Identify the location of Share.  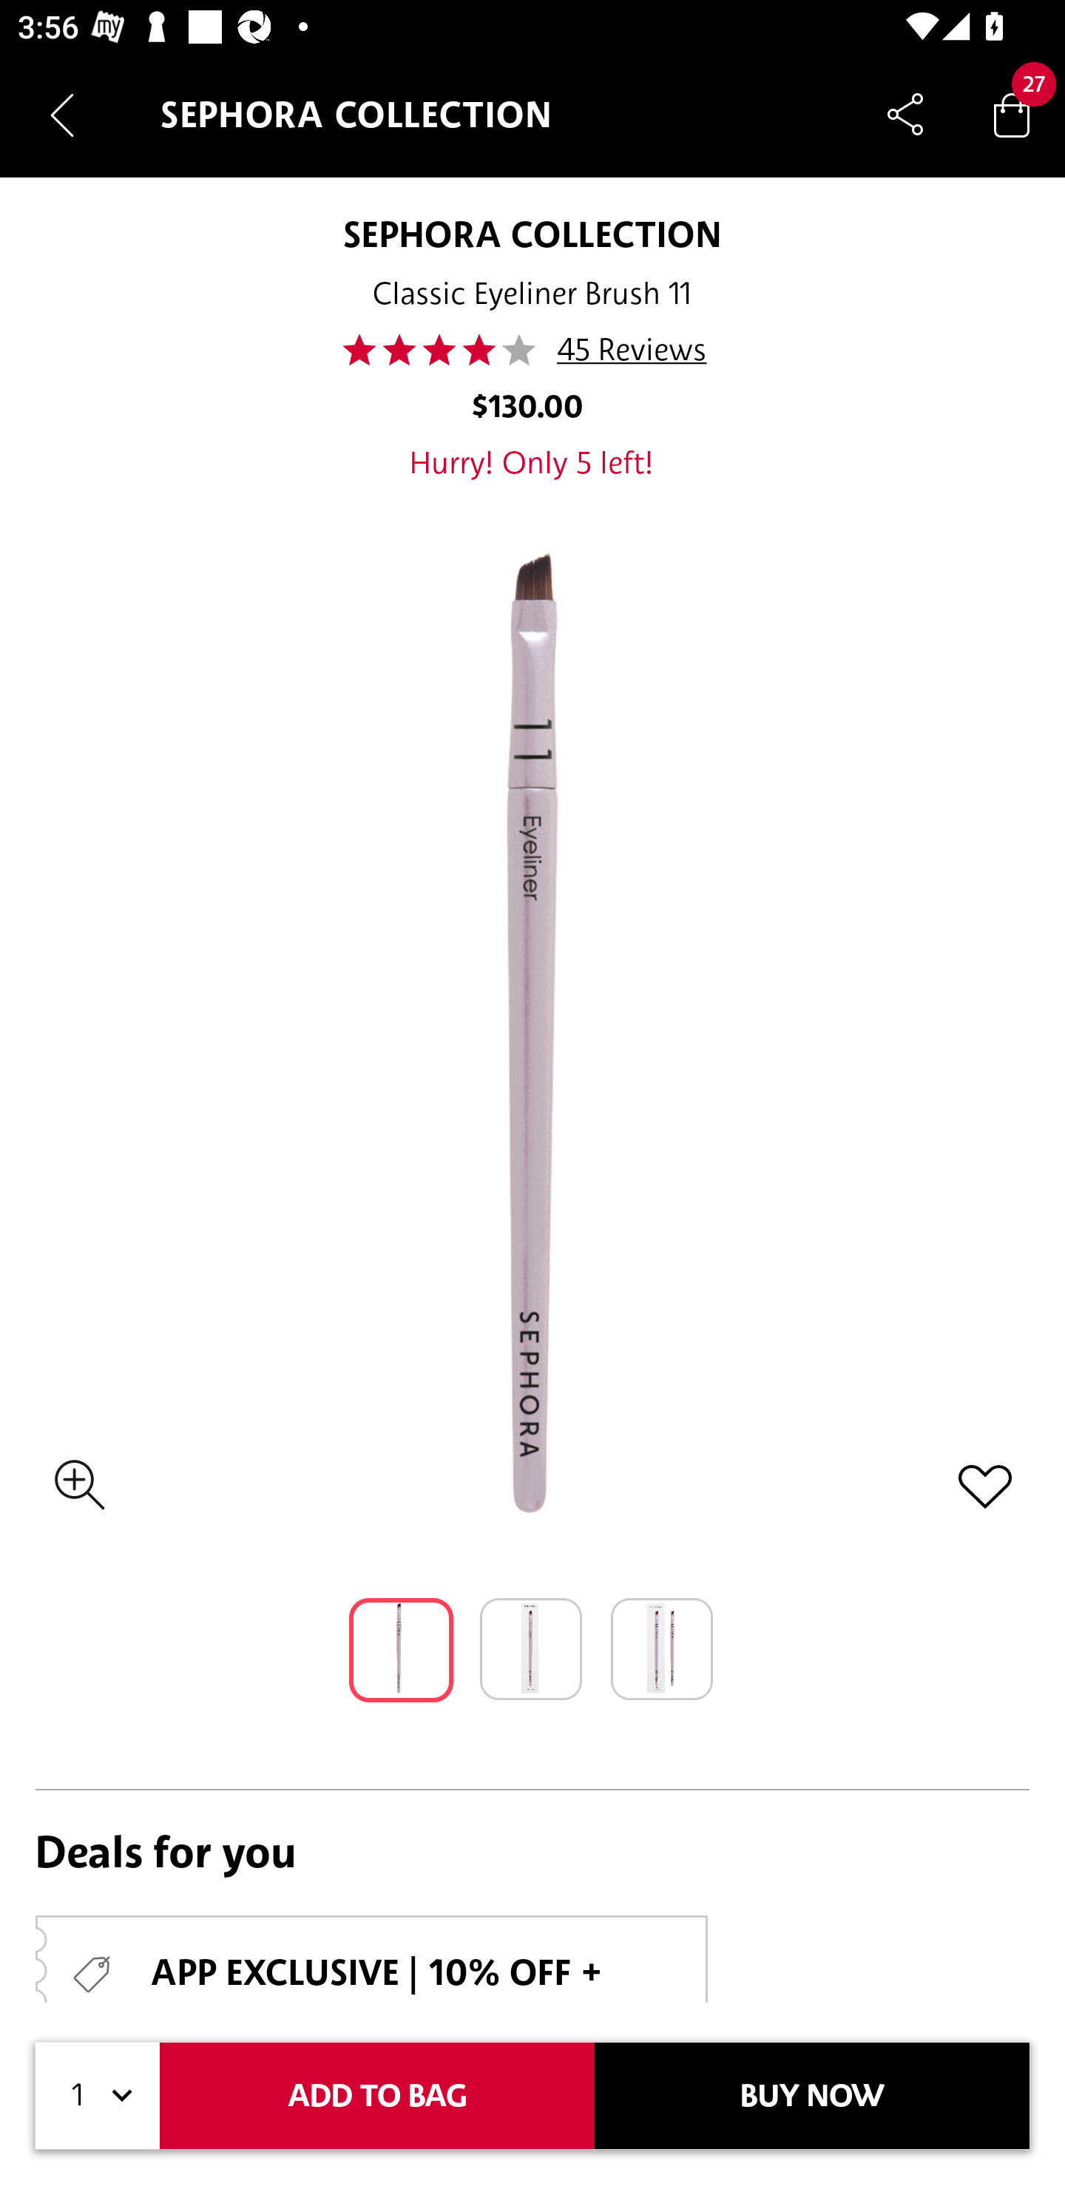
(905, 114).